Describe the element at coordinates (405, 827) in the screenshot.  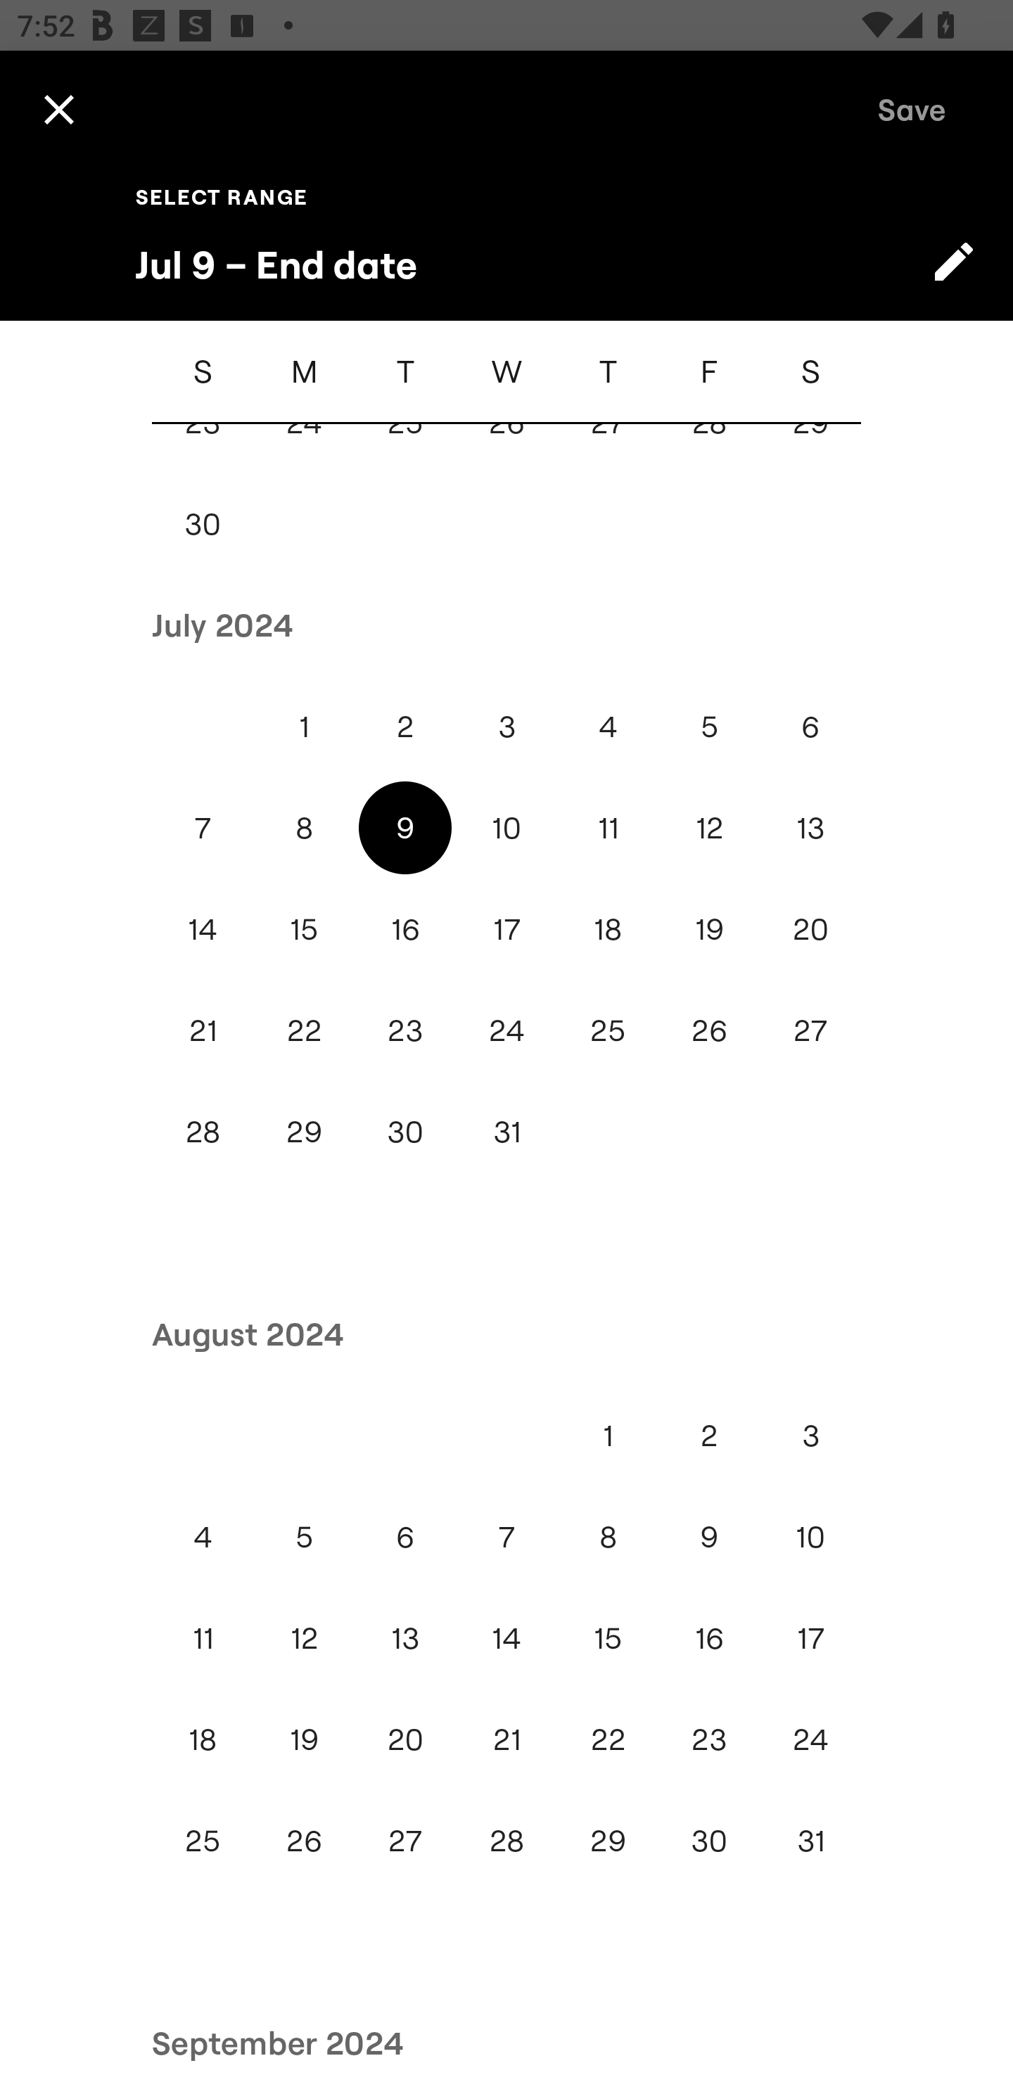
I see `9 Tue, Jul 9` at that location.